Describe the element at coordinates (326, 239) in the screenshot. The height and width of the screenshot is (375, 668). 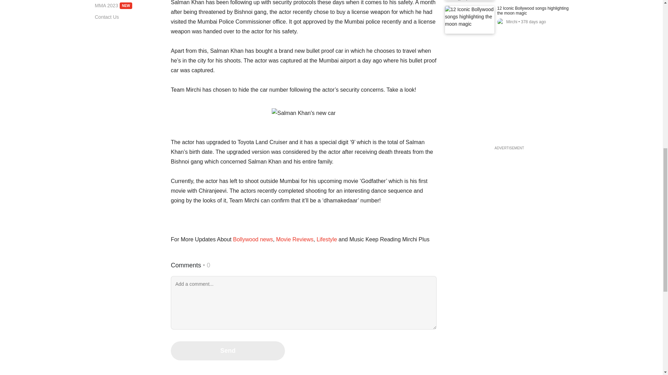
I see `Salman Khan's new car` at that location.